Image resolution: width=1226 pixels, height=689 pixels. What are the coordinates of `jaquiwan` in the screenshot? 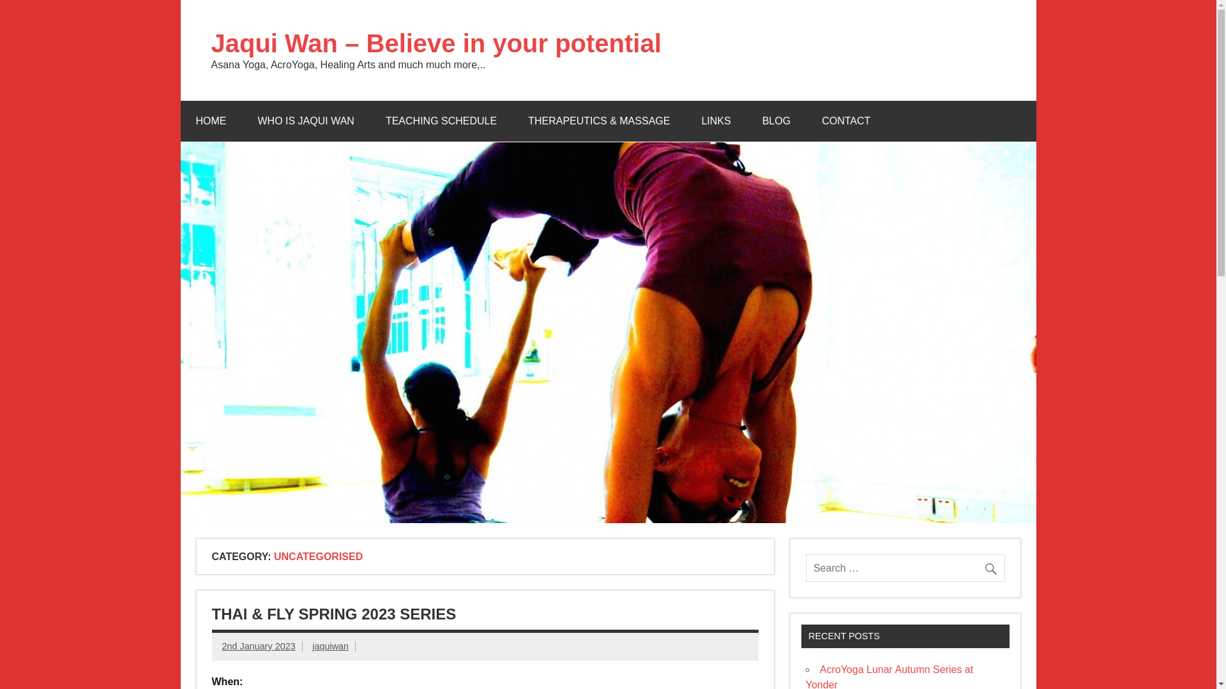 It's located at (330, 646).